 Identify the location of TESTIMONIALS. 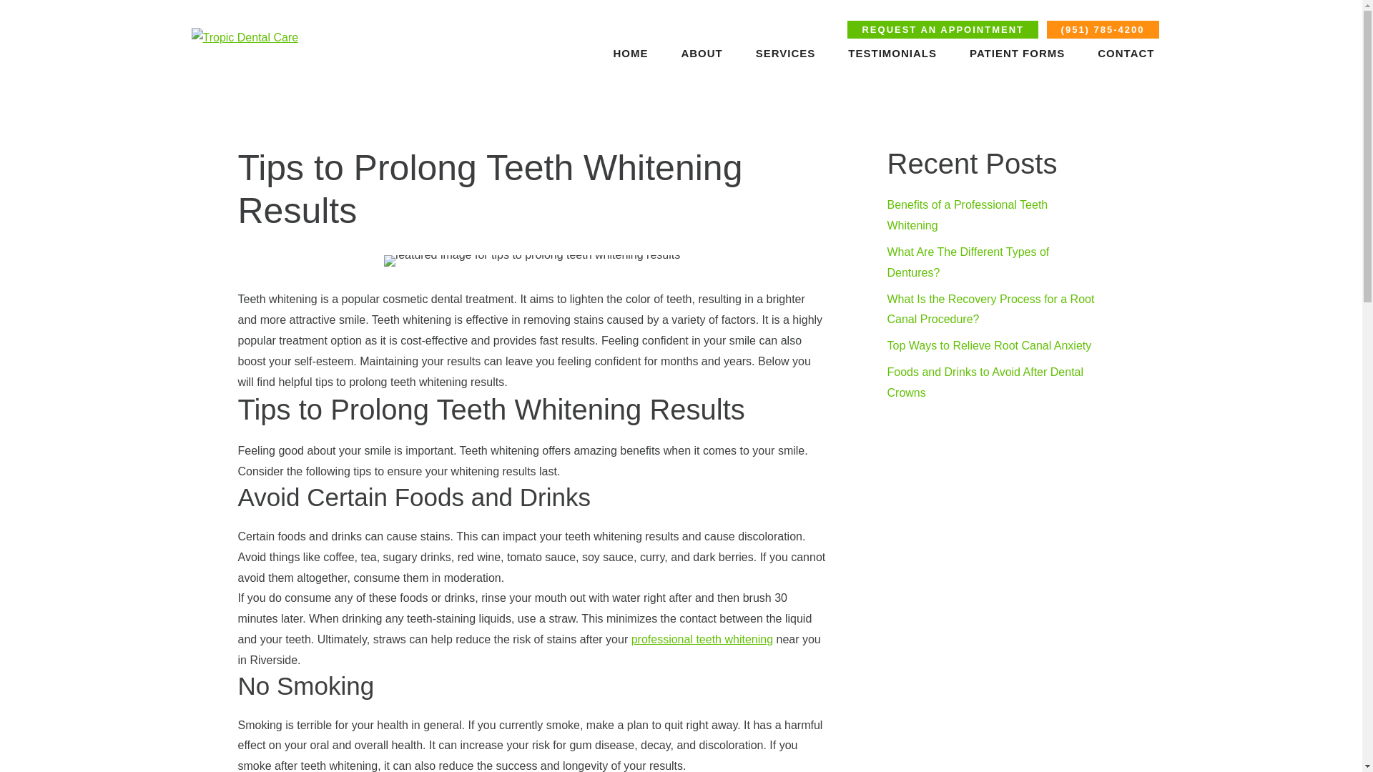
(892, 53).